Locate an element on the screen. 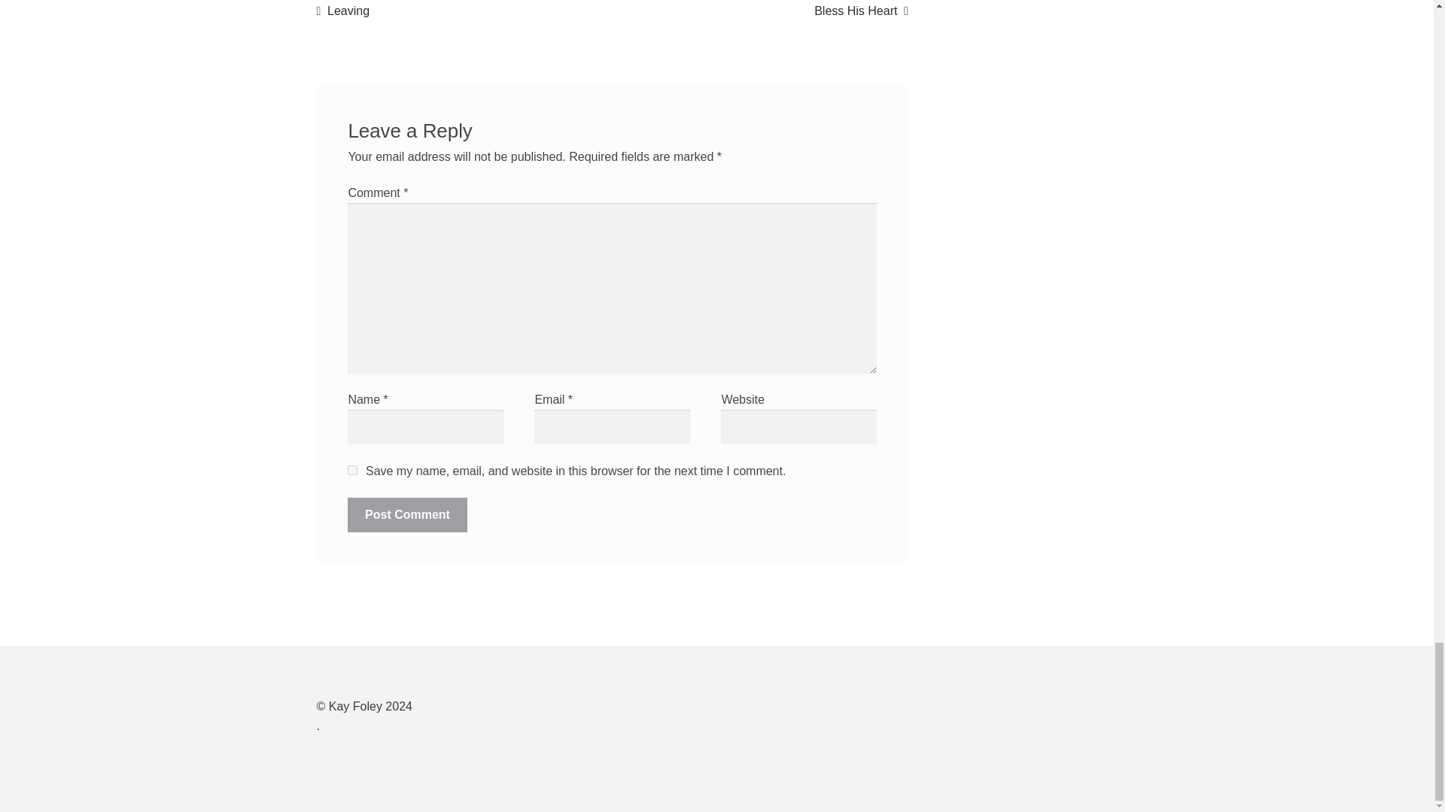  Post Comment is located at coordinates (343, 11).